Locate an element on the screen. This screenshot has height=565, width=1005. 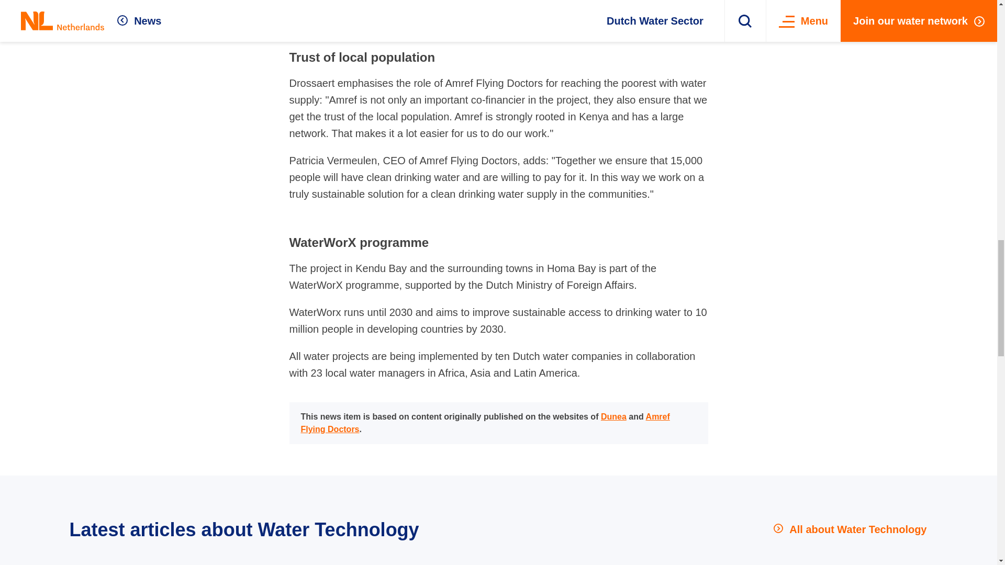
All about Water Technology is located at coordinates (851, 529).